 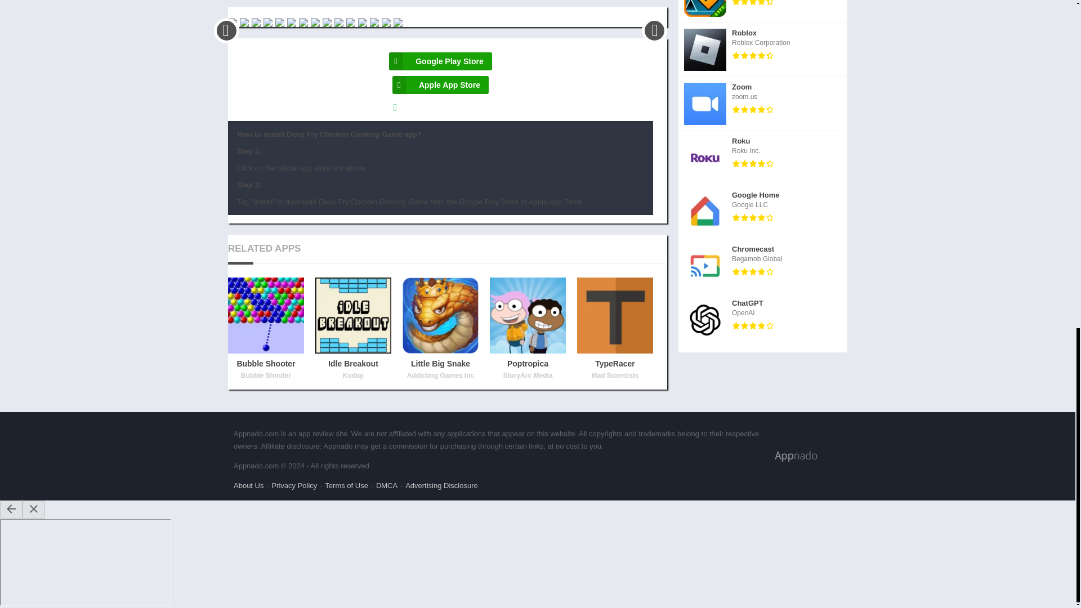 What do you see at coordinates (440, 85) in the screenshot?
I see `Apple App Store` at bounding box center [440, 85].